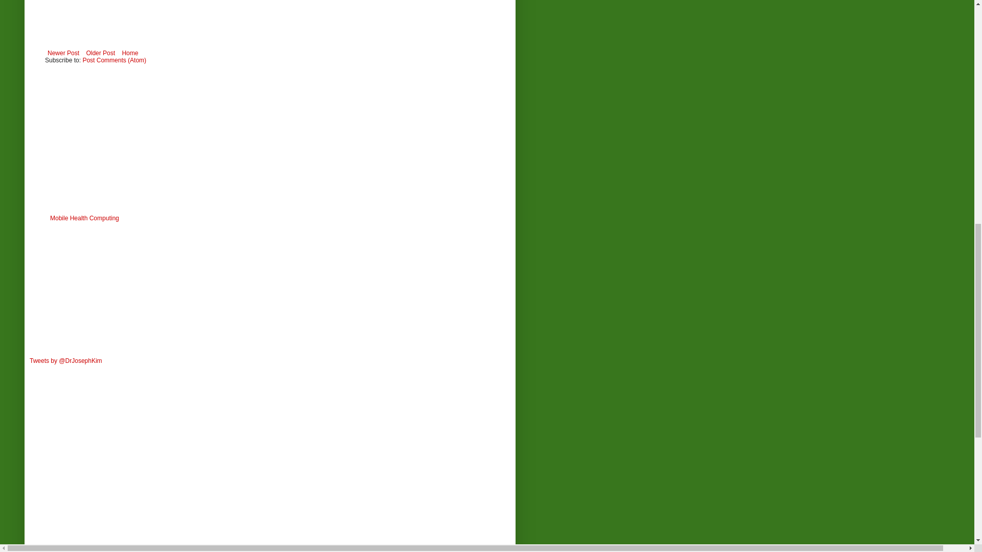 The height and width of the screenshot is (552, 982). What do you see at coordinates (129, 53) in the screenshot?
I see `Home` at bounding box center [129, 53].